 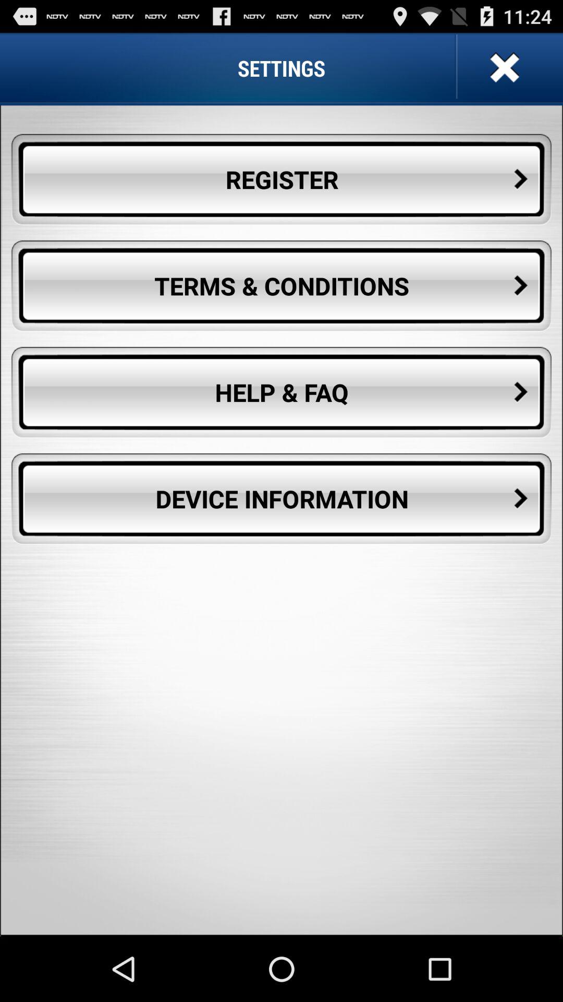 I want to click on open button above help & faq, so click(x=281, y=286).